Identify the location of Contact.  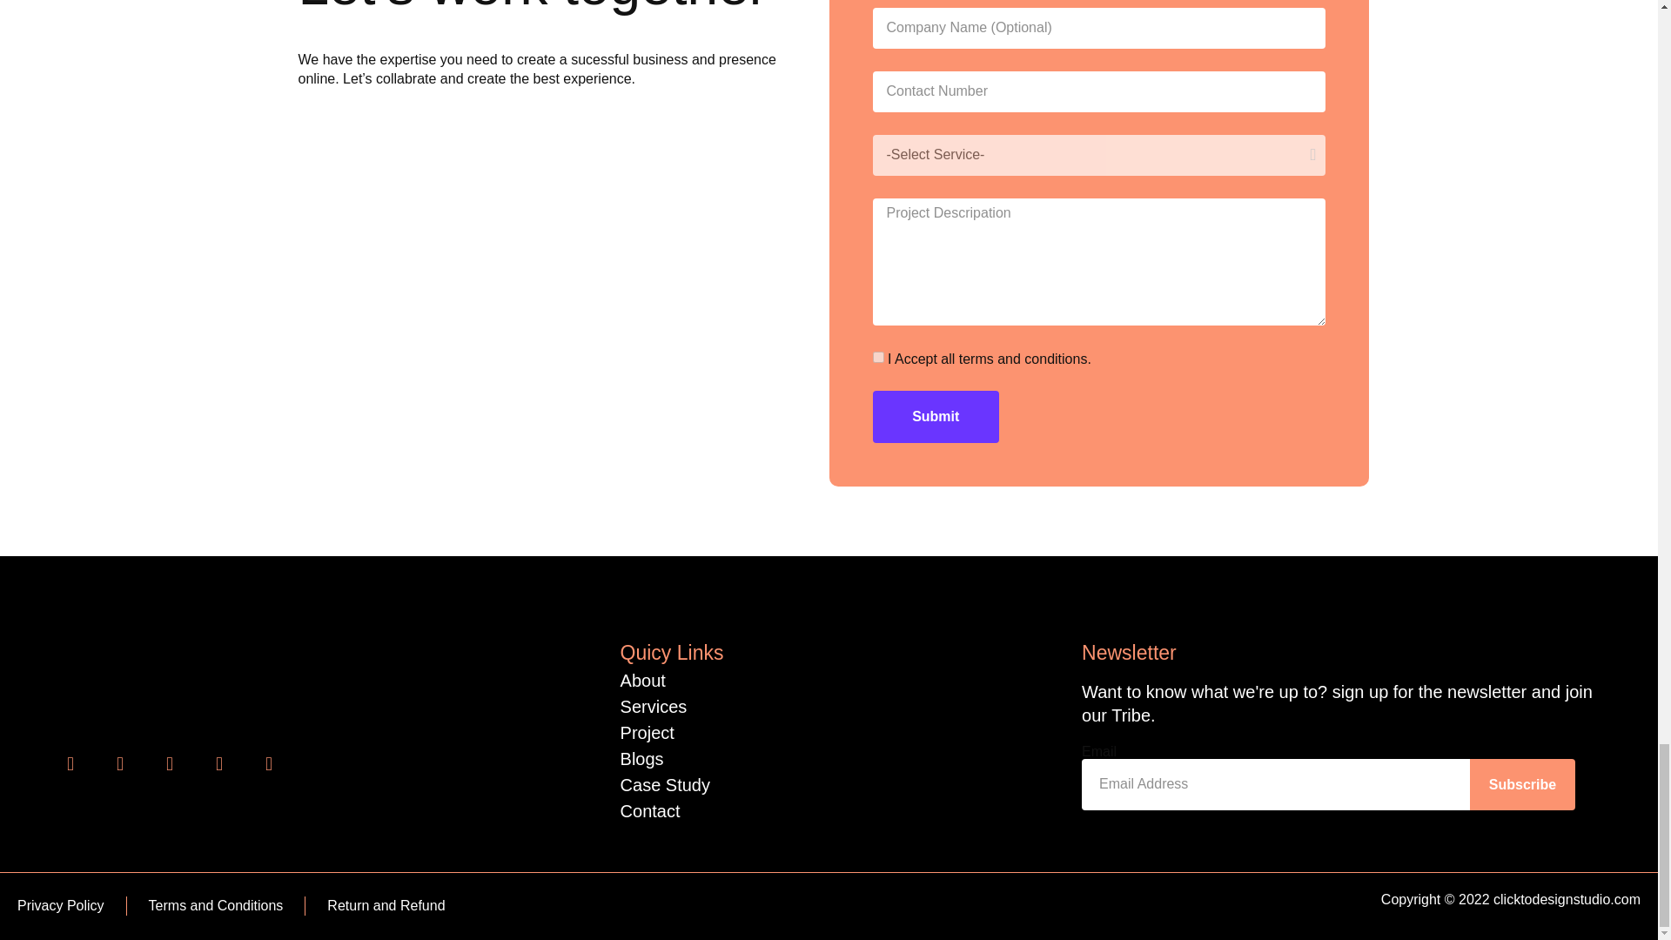
(649, 811).